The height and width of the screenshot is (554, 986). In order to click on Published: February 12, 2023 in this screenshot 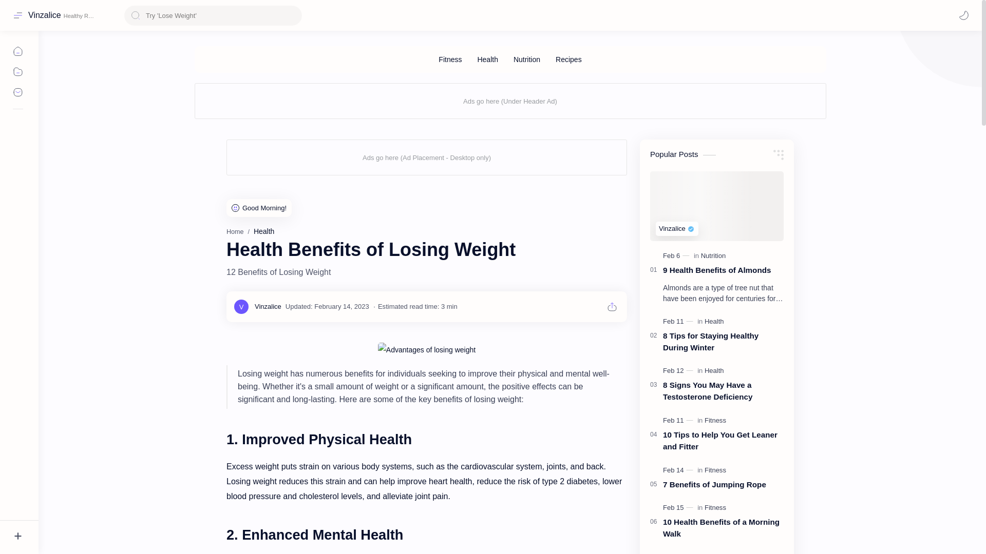, I will do `click(679, 370)`.